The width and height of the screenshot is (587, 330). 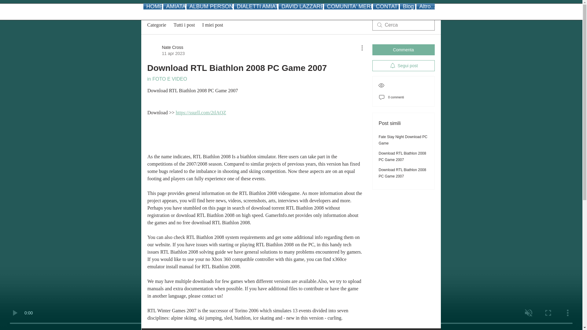 I want to click on COMUNITA' MERIGAR, so click(x=348, y=6).